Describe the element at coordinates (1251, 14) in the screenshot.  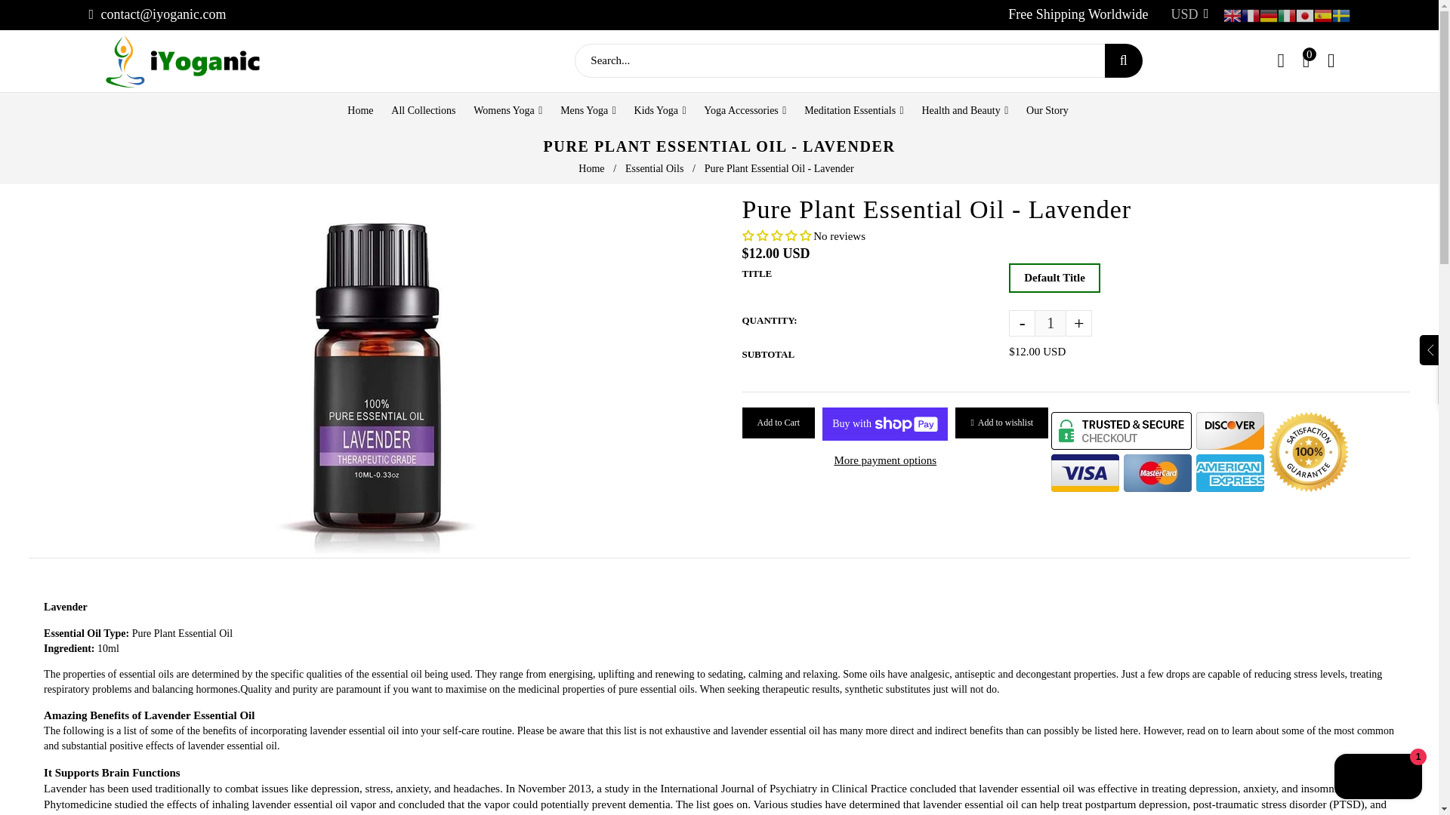
I see `French` at that location.